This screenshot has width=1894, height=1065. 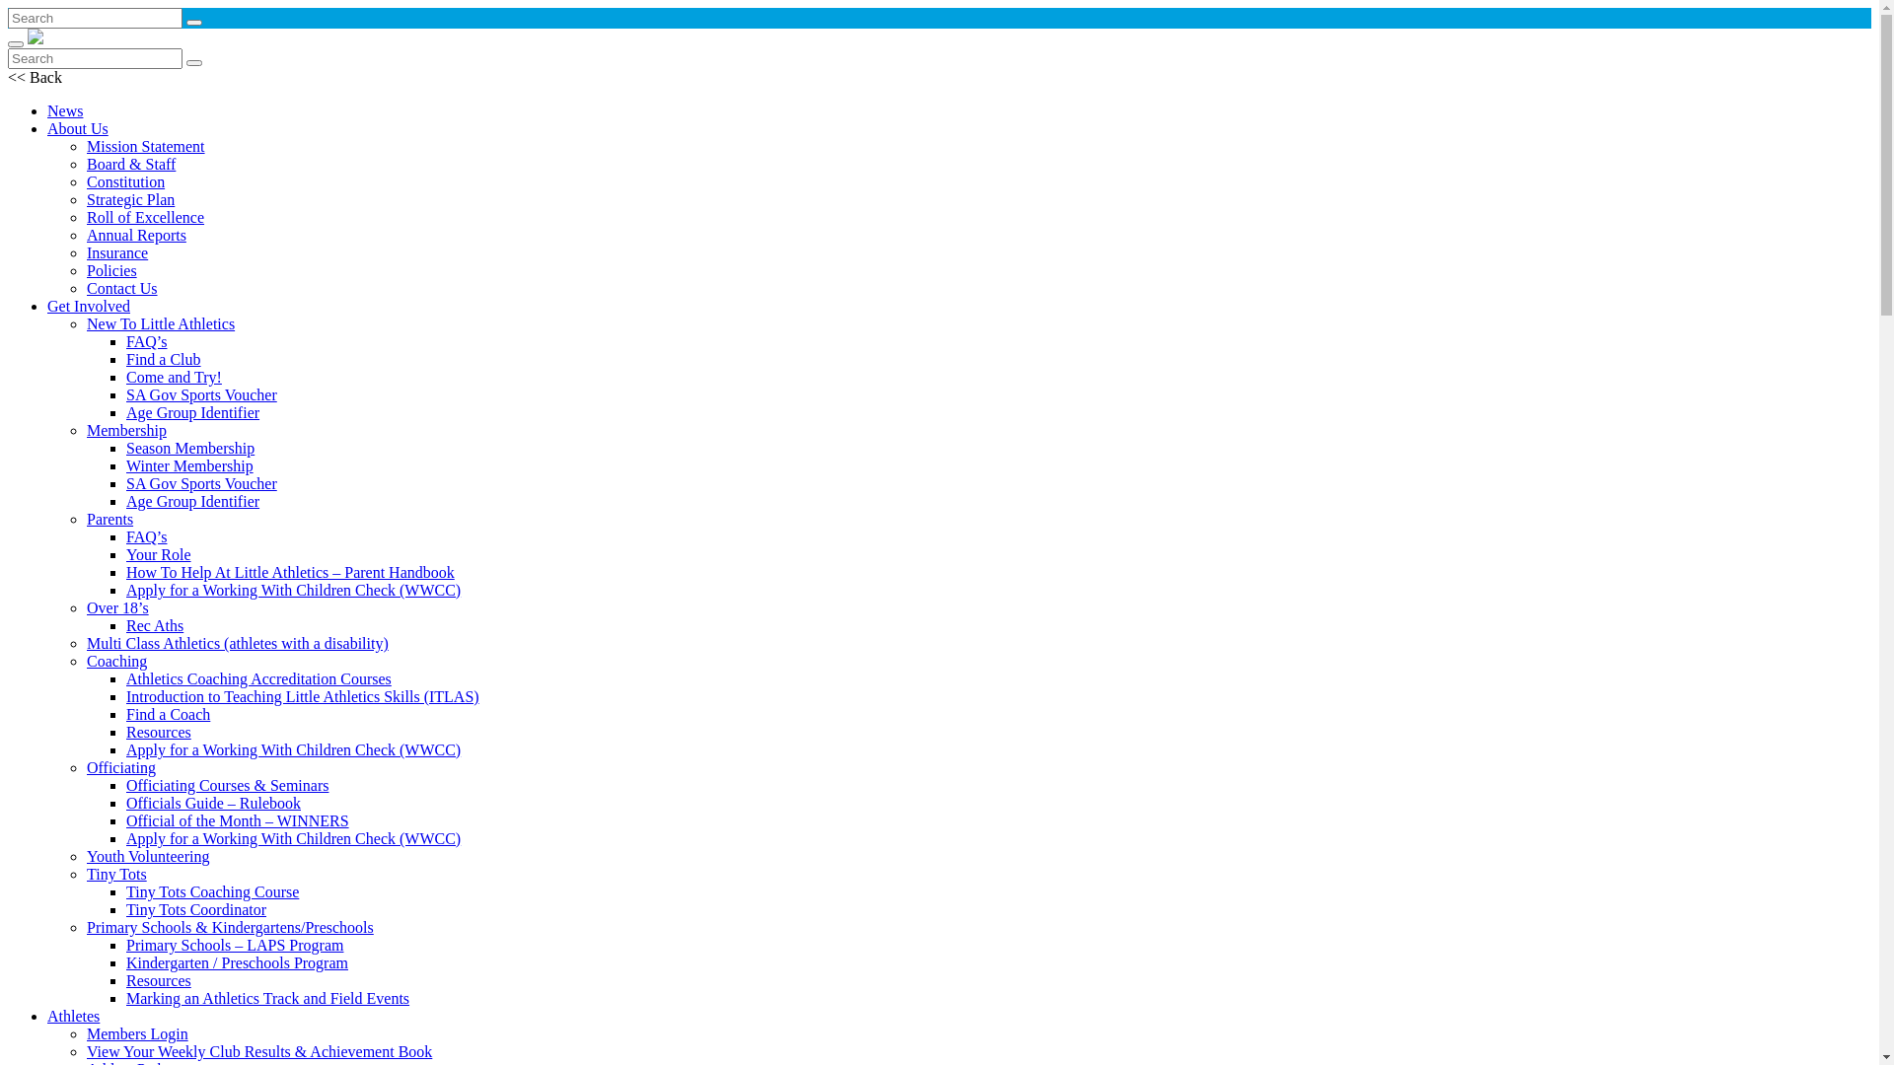 What do you see at coordinates (196, 909) in the screenshot?
I see `Tiny Tots Coordinator` at bounding box center [196, 909].